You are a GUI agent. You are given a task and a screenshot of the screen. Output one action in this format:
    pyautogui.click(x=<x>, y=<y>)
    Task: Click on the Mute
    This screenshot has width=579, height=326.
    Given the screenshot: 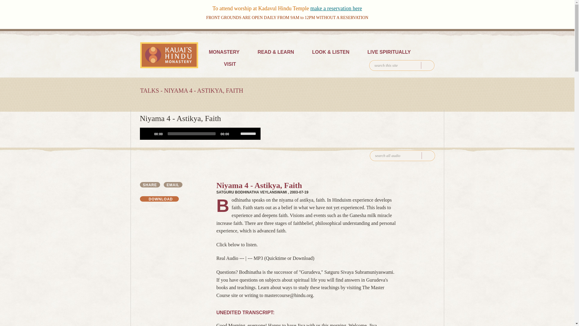 What is the action you would take?
    pyautogui.click(x=236, y=133)
    